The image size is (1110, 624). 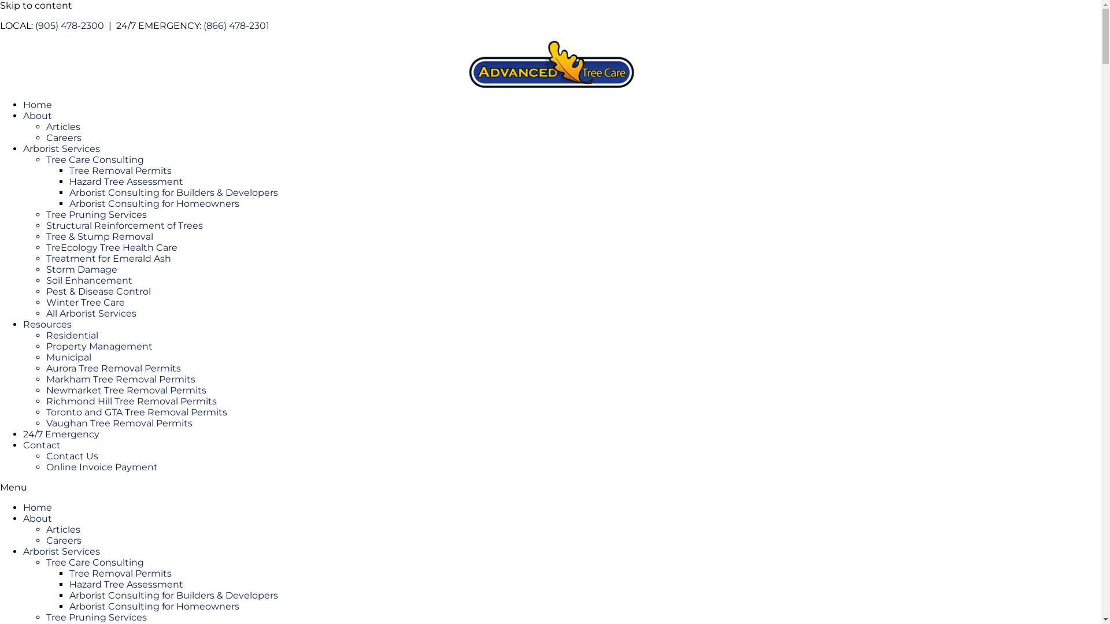 What do you see at coordinates (72, 335) in the screenshot?
I see `Residential` at bounding box center [72, 335].